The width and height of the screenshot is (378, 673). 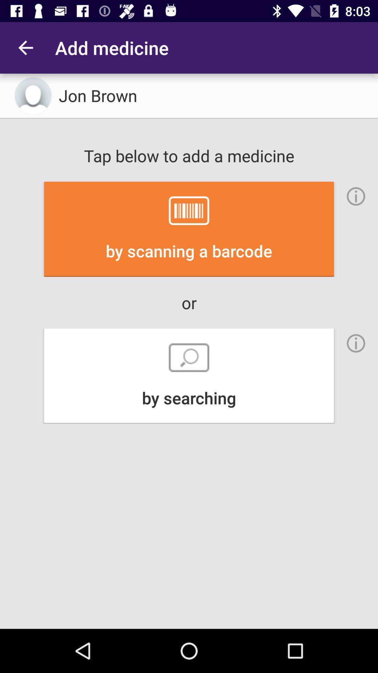 I want to click on info button, so click(x=356, y=196).